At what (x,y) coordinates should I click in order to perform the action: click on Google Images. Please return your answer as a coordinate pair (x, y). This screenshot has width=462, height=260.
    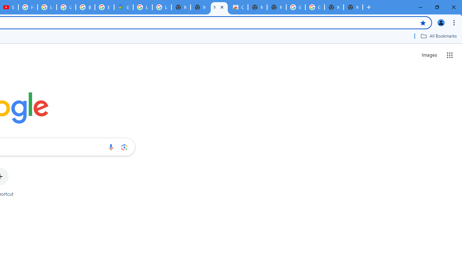
    Looking at the image, I should click on (296, 7).